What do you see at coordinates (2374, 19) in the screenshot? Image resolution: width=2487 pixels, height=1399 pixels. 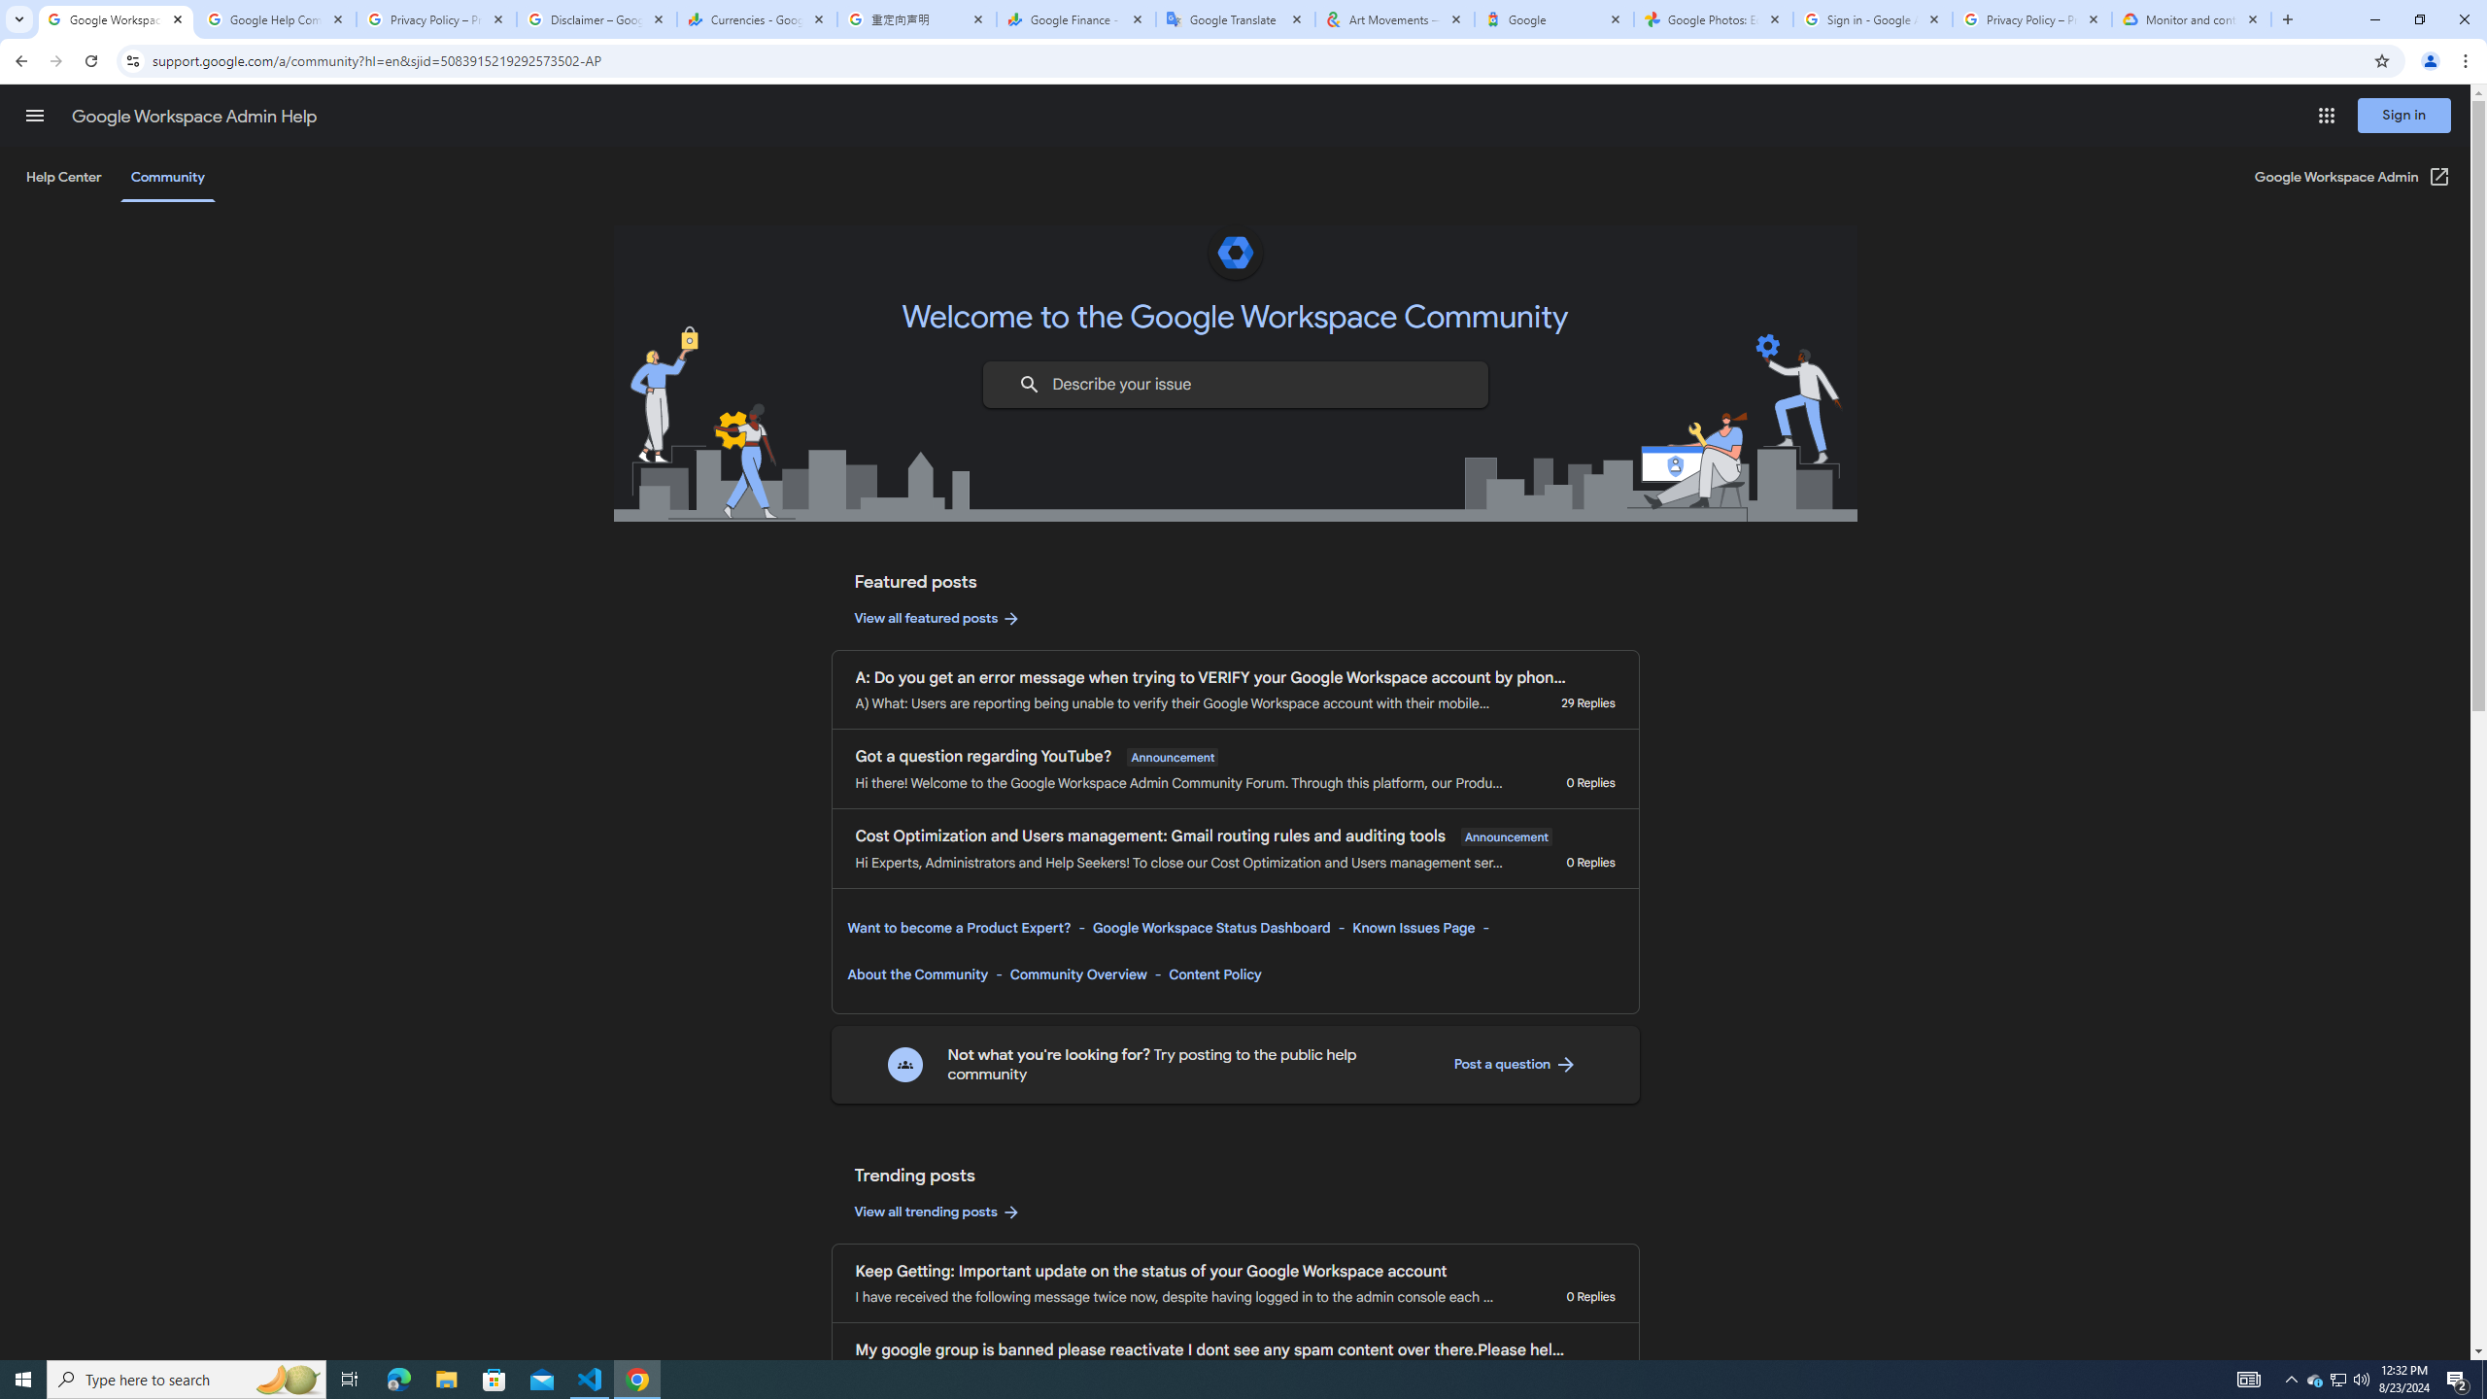 I see `Minimize` at bounding box center [2374, 19].